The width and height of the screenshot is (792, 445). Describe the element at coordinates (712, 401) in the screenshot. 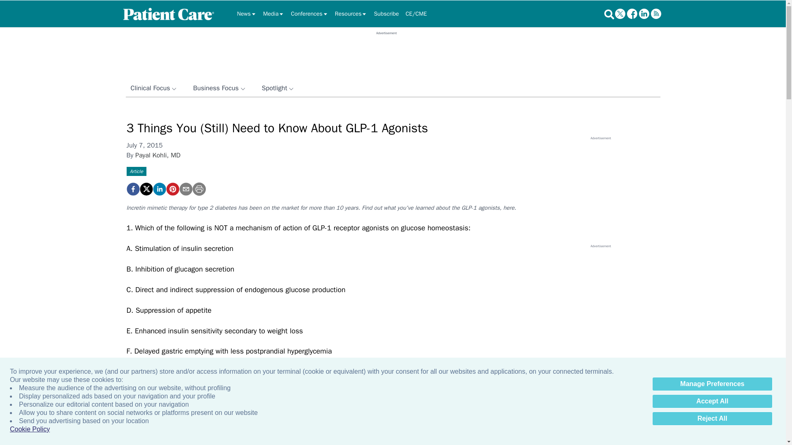

I see `Accept All` at that location.